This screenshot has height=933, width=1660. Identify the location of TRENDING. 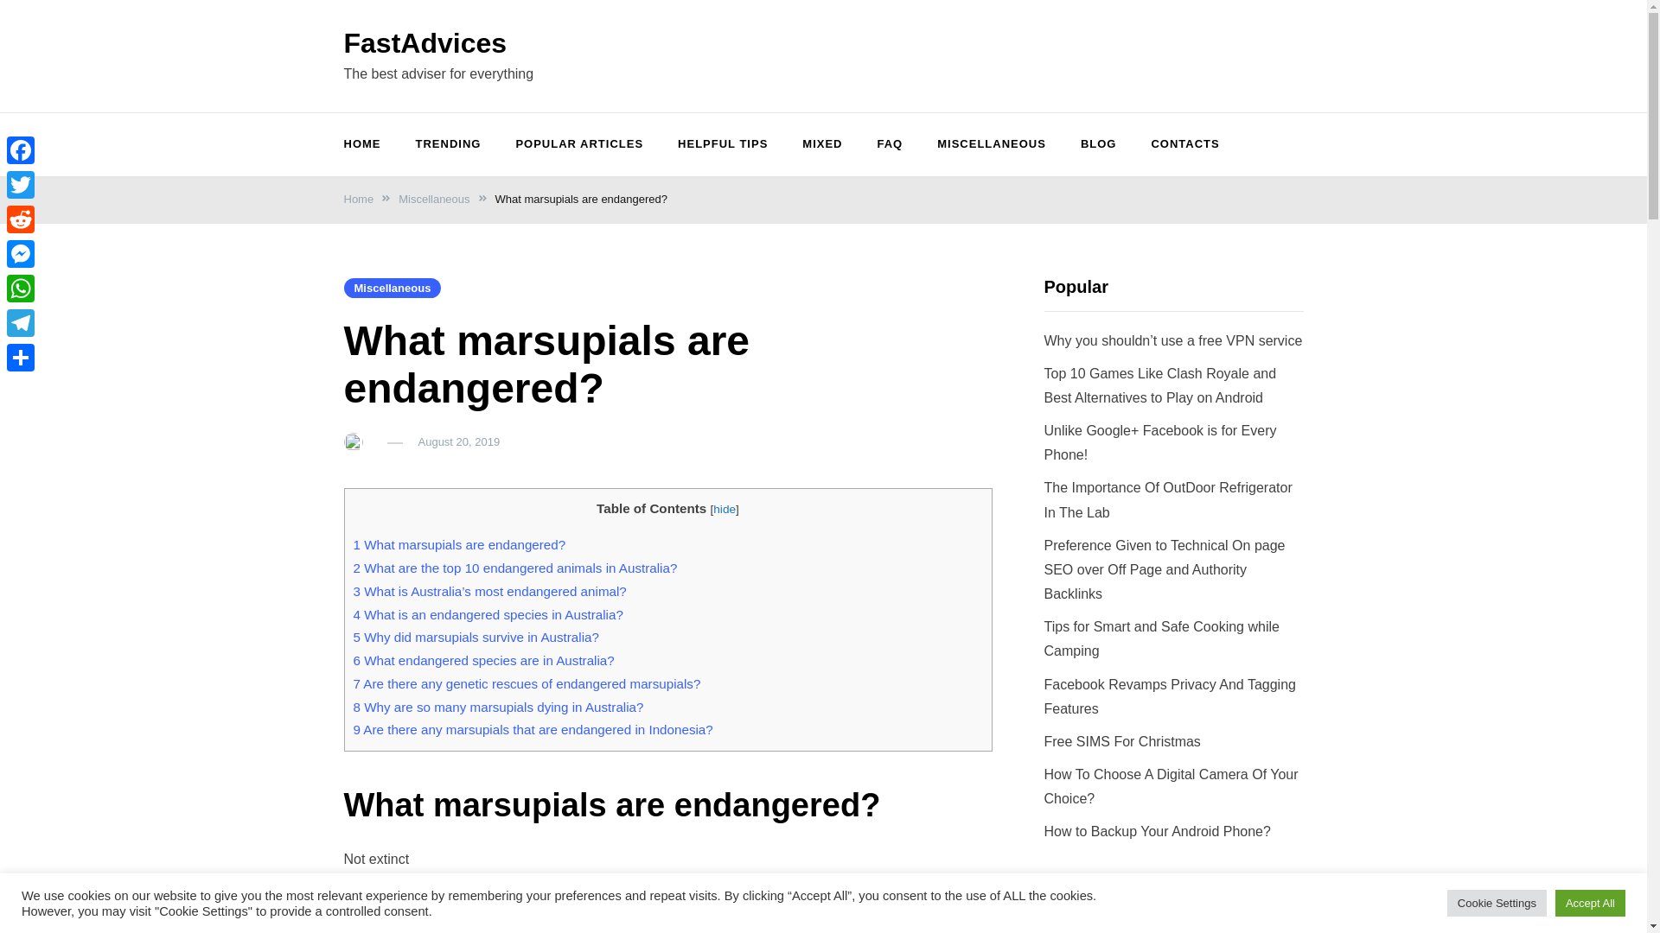
(448, 144).